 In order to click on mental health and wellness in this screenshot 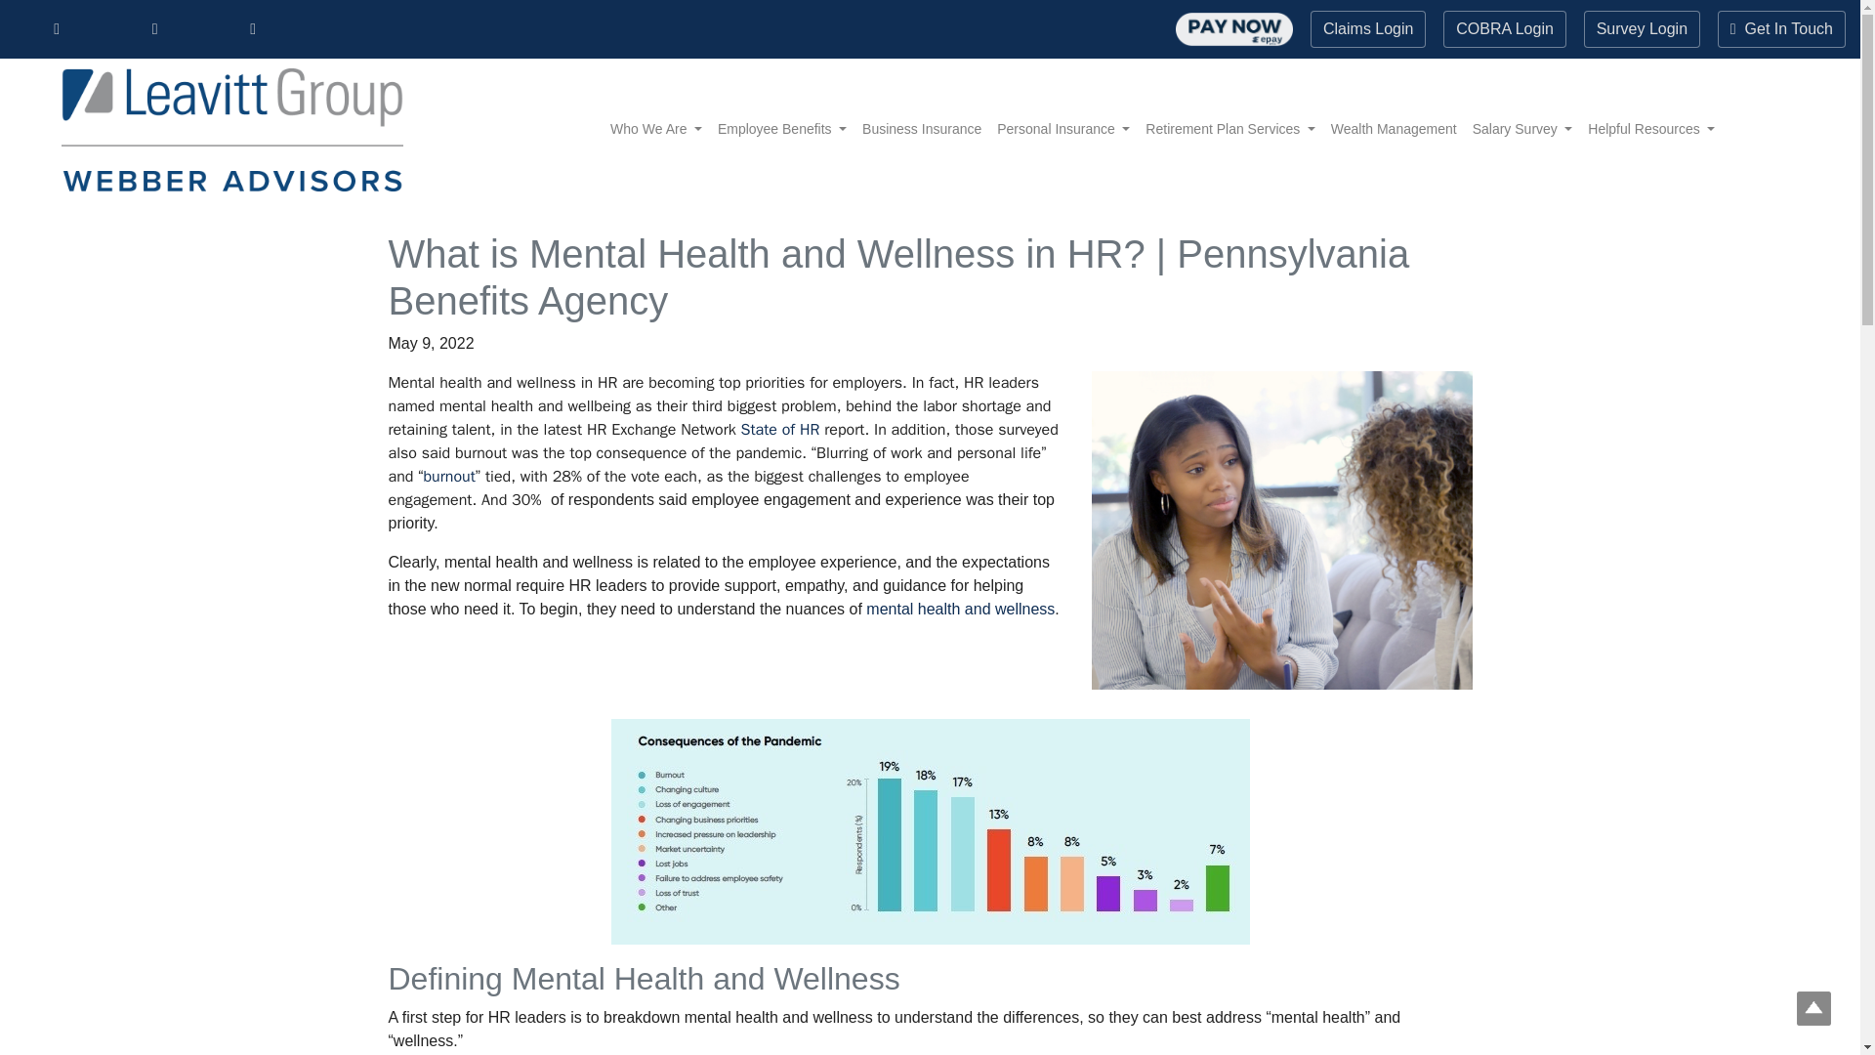, I will do `click(960, 608)`.